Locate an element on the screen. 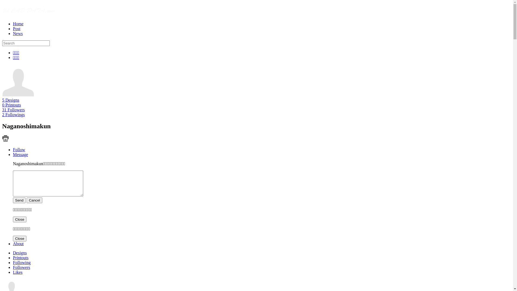  News is located at coordinates (18, 33).